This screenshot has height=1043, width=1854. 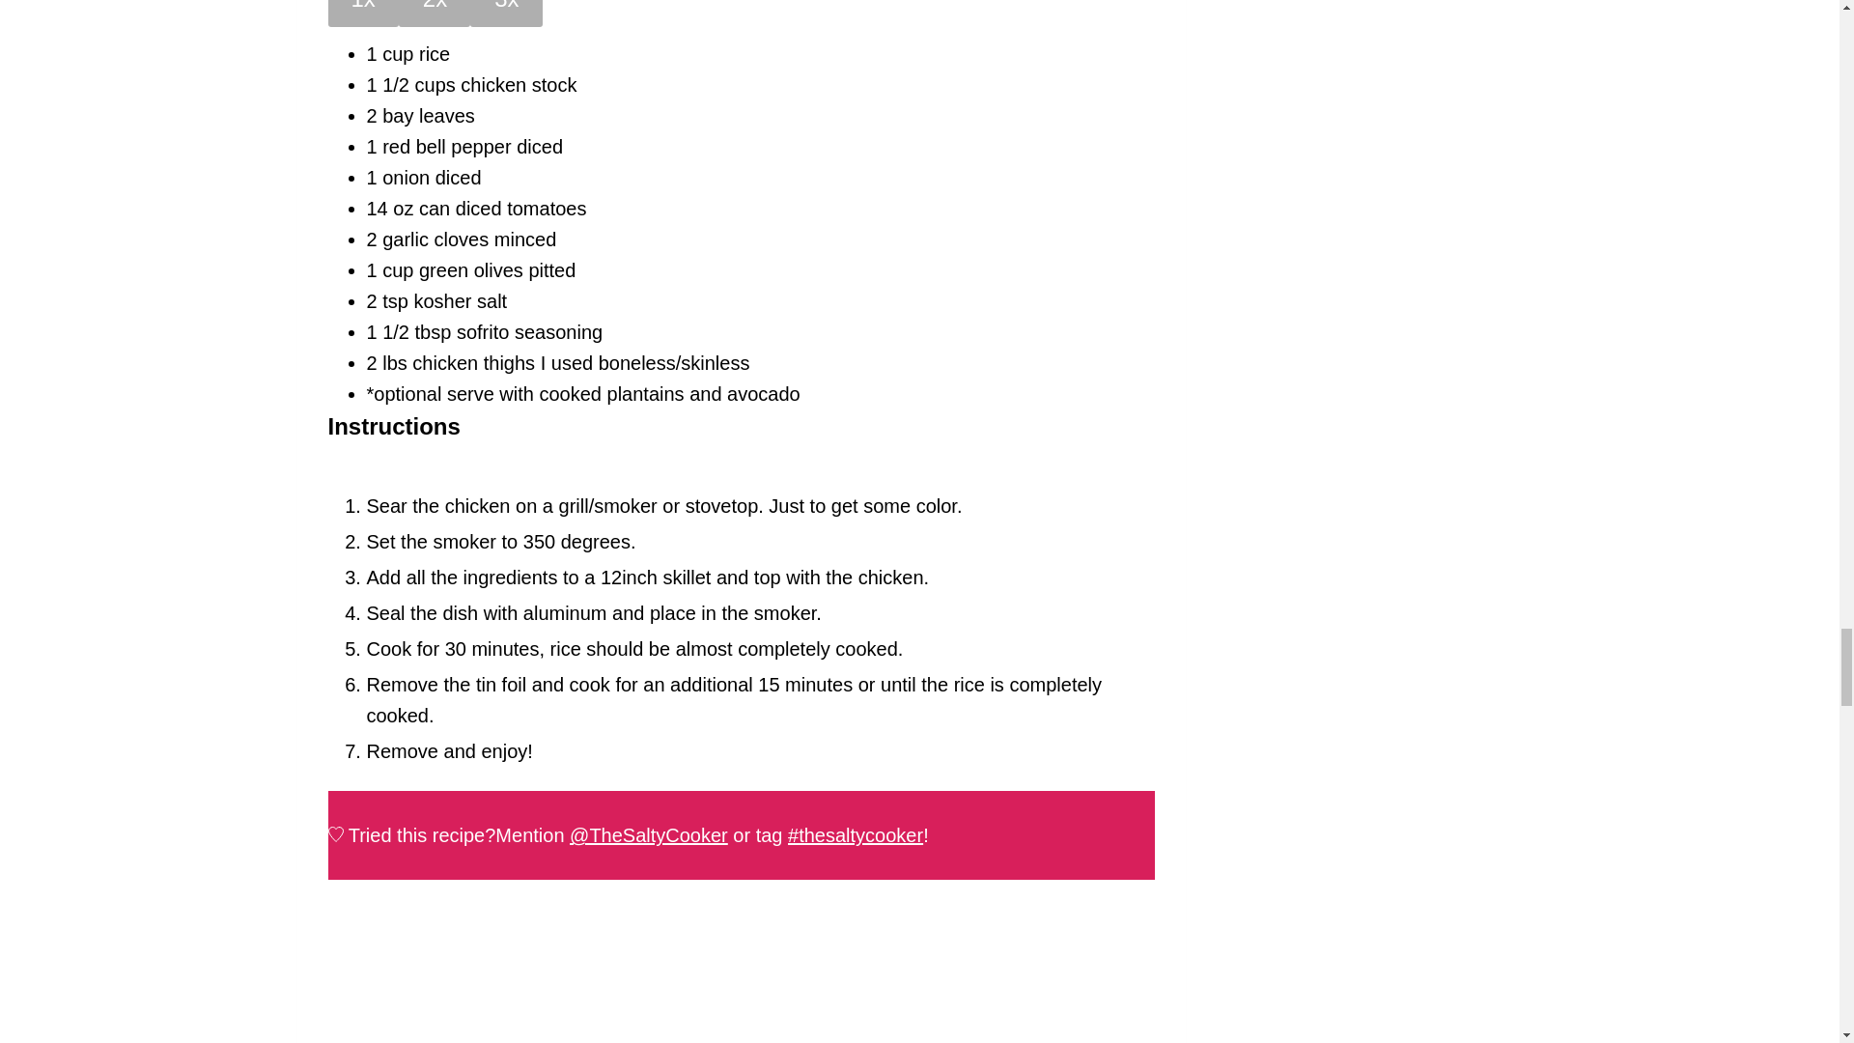 I want to click on 1x, so click(x=363, y=14).